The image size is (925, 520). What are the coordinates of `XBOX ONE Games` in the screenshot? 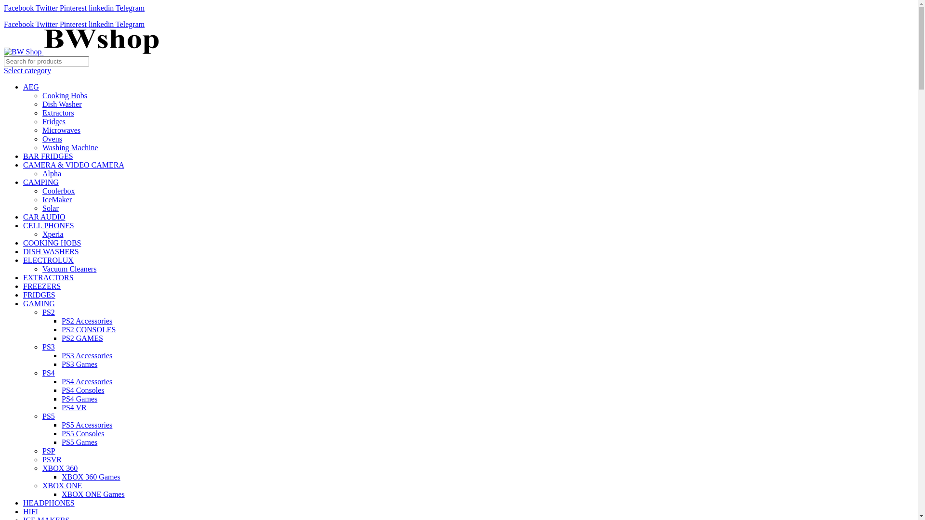 It's located at (93, 494).